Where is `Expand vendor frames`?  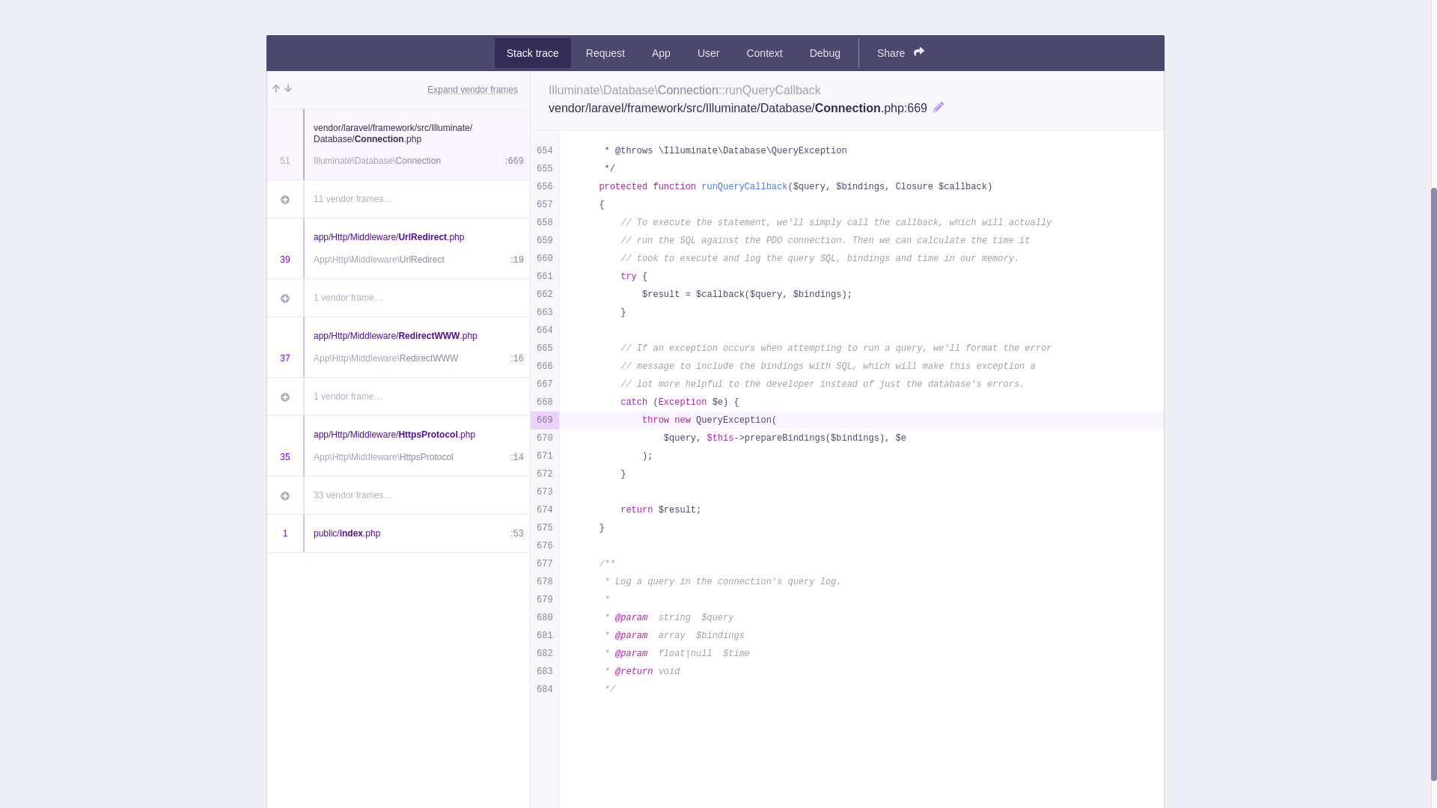
Expand vendor frames is located at coordinates (472, 90).